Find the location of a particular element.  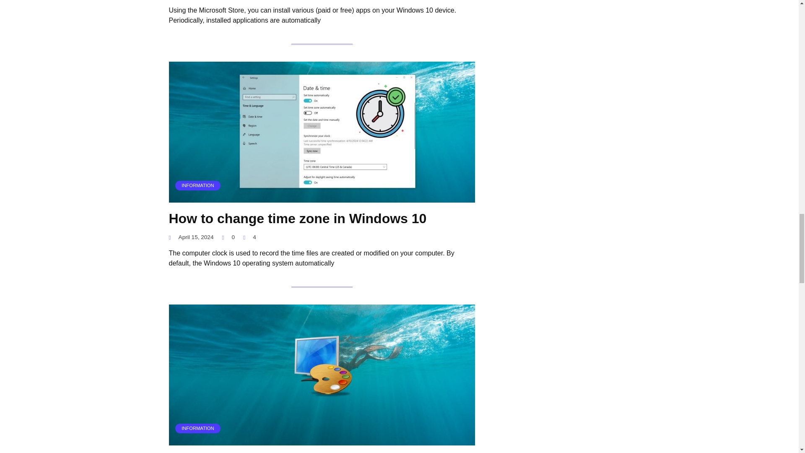

INFORMATION is located at coordinates (321, 197).